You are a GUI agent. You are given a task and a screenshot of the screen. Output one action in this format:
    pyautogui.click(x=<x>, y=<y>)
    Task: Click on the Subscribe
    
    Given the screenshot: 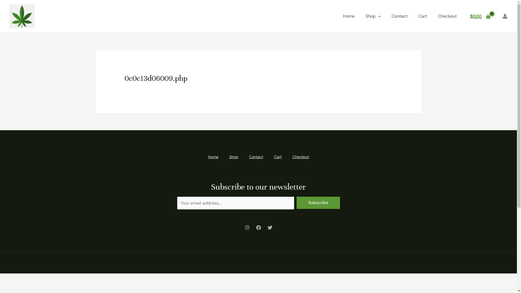 What is the action you would take?
    pyautogui.click(x=318, y=203)
    